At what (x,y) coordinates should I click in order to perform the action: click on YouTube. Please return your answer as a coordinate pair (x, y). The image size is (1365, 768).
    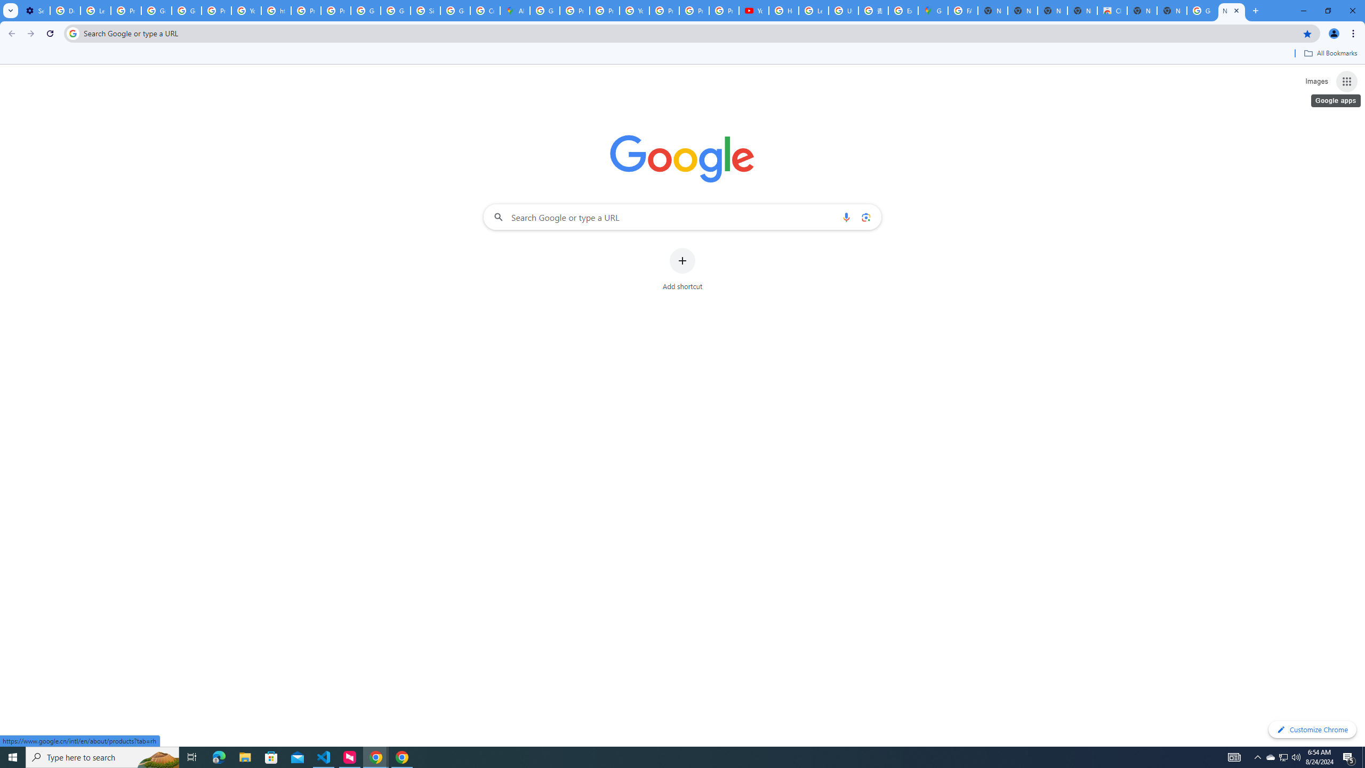
    Looking at the image, I should click on (246, 11).